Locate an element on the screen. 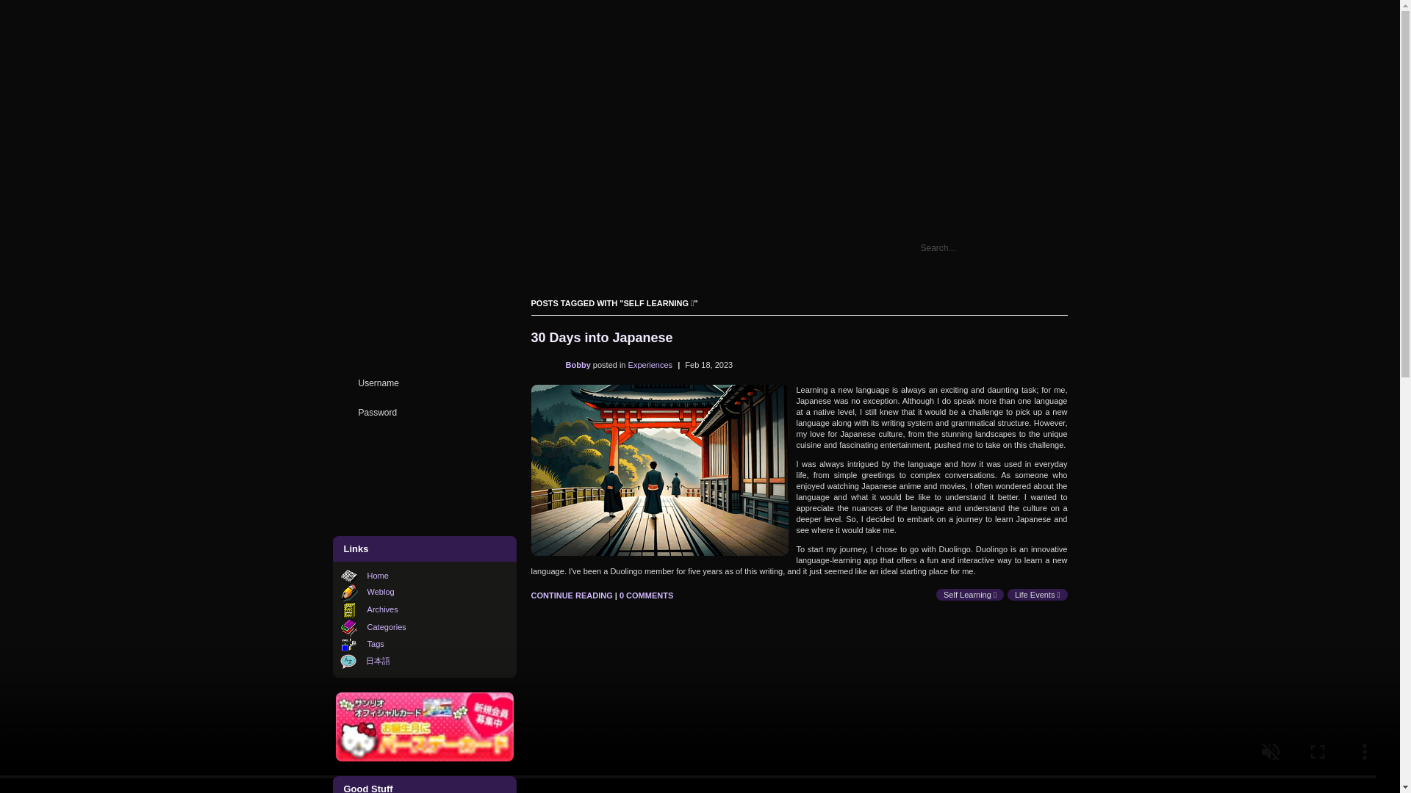 Image resolution: width=1411 pixels, height=793 pixels. 0 COMMENTS is located at coordinates (645, 595).